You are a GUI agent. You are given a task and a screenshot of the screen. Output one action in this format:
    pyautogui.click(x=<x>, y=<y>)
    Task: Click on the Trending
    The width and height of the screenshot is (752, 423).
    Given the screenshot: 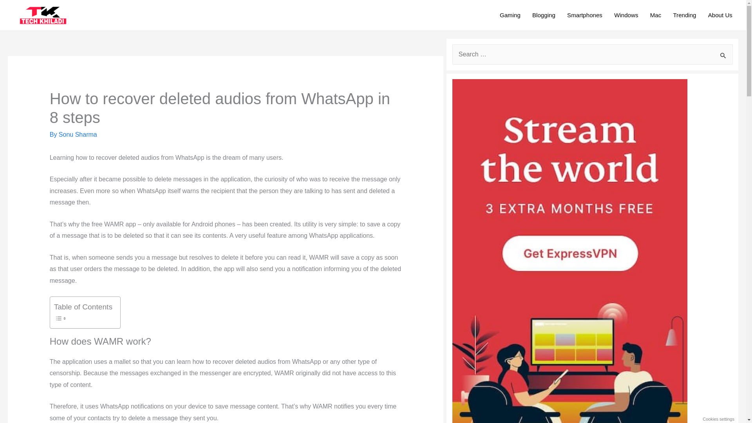 What is the action you would take?
    pyautogui.click(x=684, y=15)
    